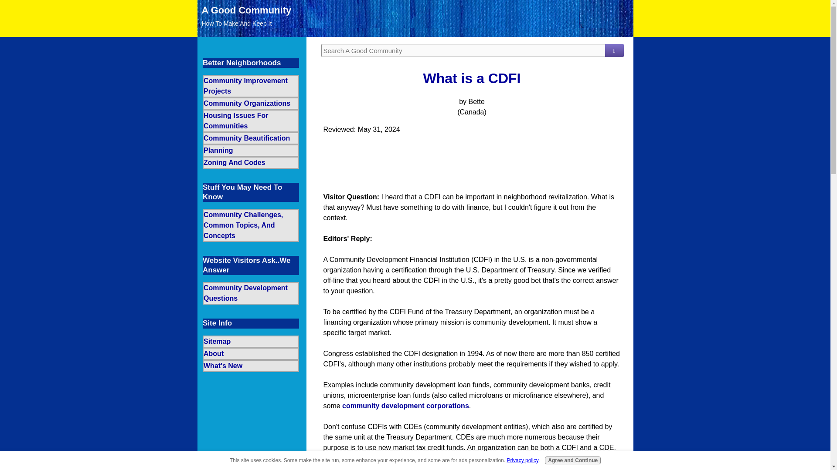  I want to click on Zoning And Codes, so click(250, 162).